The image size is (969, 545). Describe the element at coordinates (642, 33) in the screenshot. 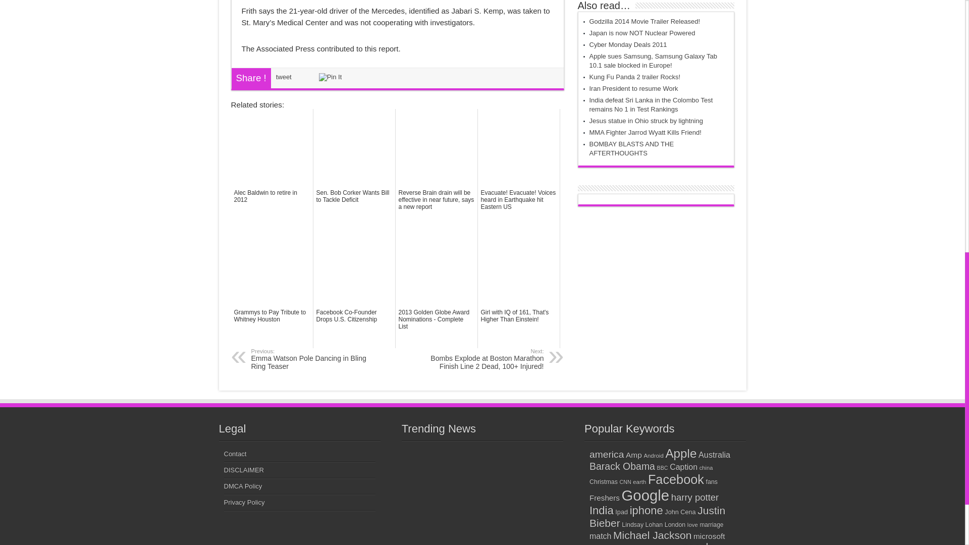

I see `Japan is now NOT Nuclear Powered` at that location.